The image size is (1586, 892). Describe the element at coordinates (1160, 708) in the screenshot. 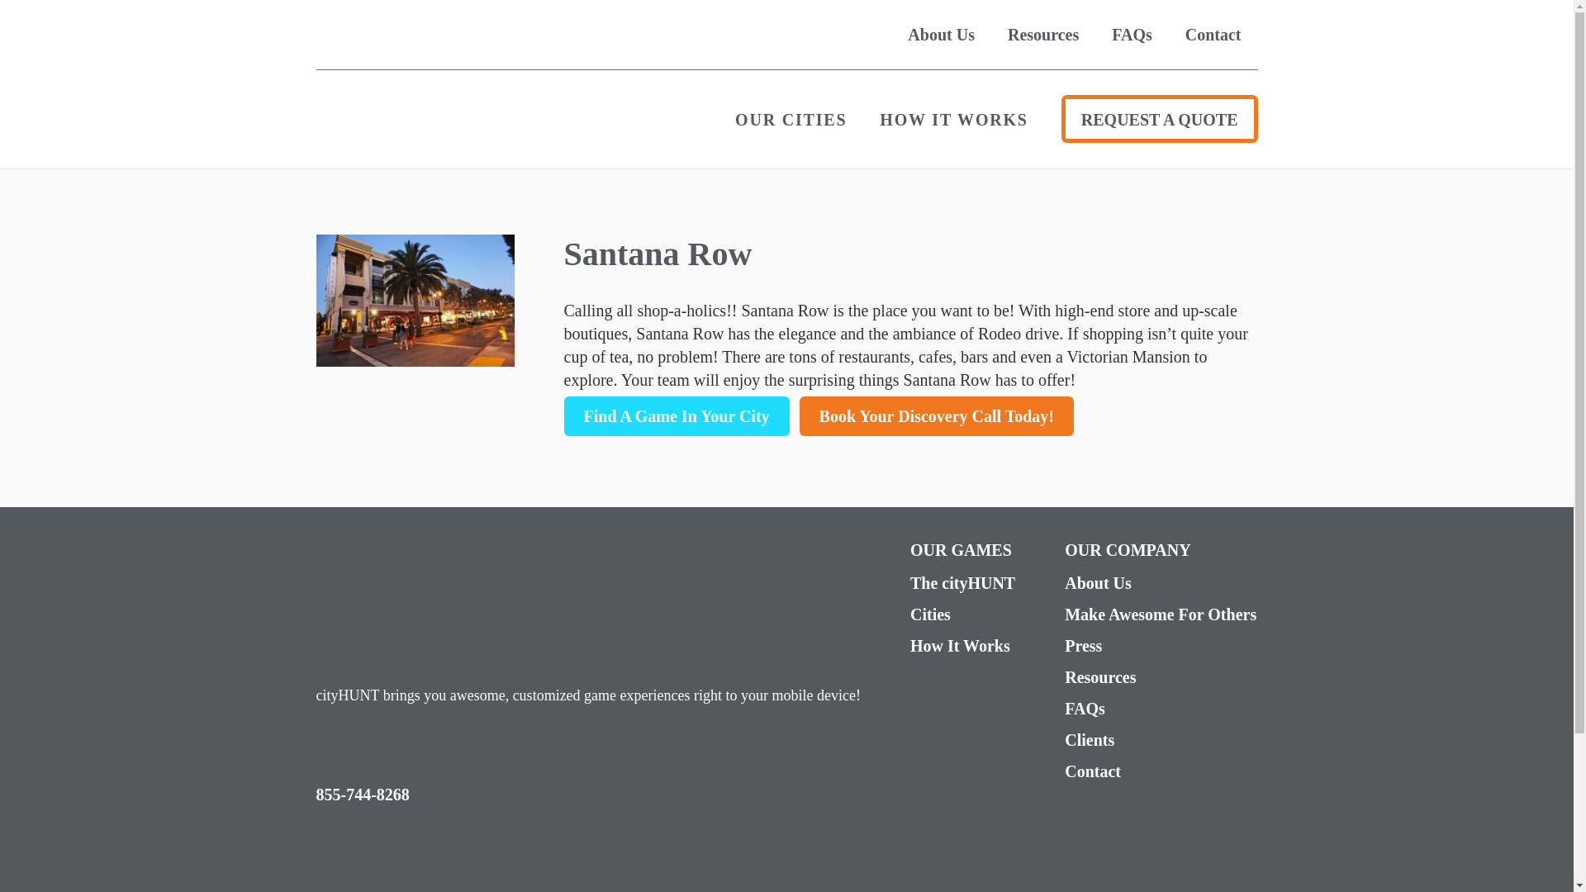

I see `FAQs` at that location.